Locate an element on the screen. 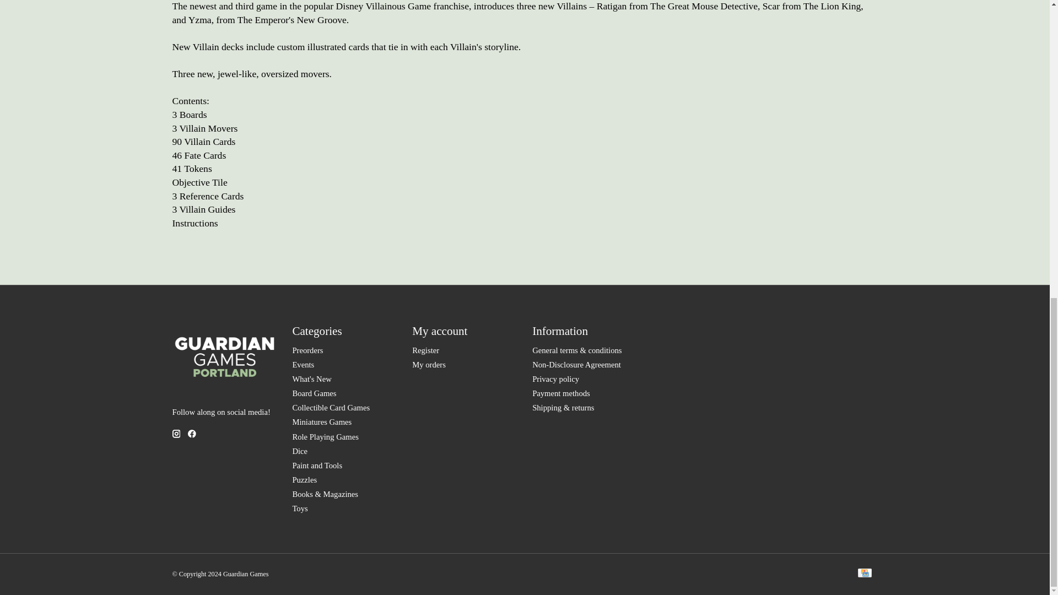 This screenshot has width=1058, height=595. Credit Card is located at coordinates (864, 574).